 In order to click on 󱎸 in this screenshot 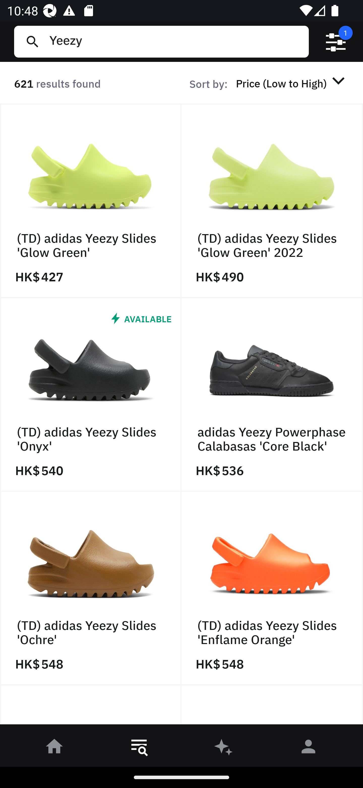, I will do `click(139, 748)`.